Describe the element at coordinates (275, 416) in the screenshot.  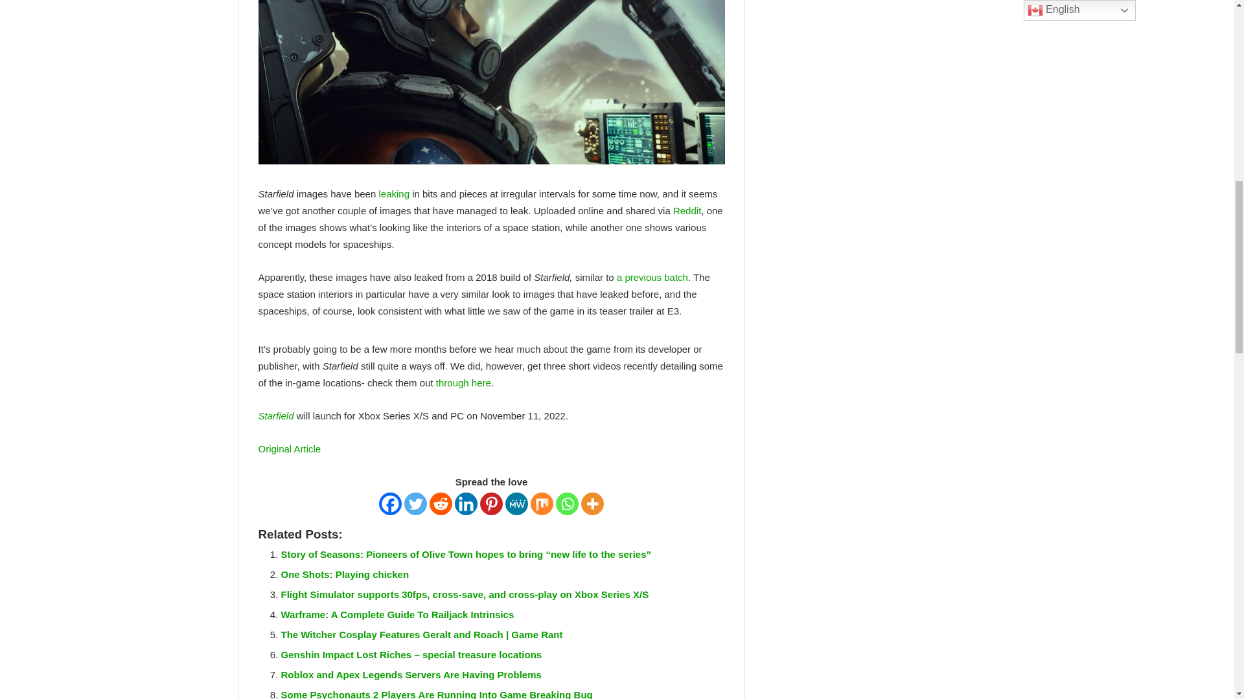
I see `Starfield` at that location.